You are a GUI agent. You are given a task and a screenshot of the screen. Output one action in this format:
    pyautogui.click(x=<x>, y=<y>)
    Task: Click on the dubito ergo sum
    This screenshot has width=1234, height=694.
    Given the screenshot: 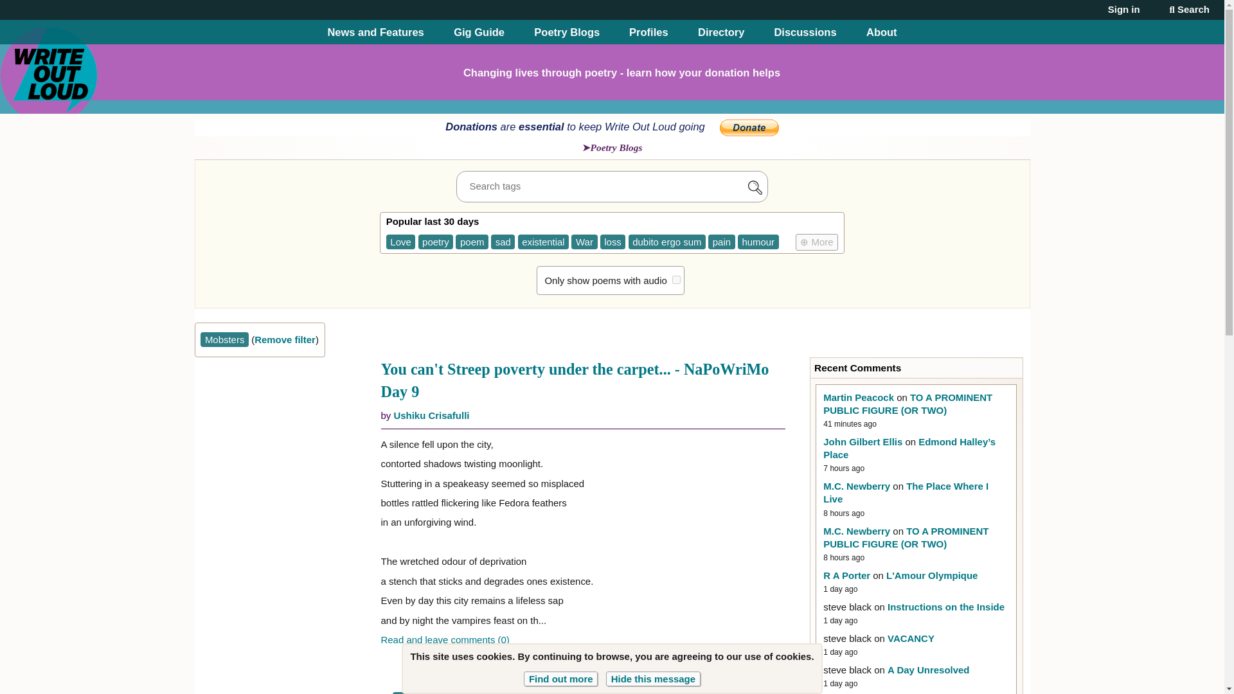 What is the action you would take?
    pyautogui.click(x=667, y=242)
    